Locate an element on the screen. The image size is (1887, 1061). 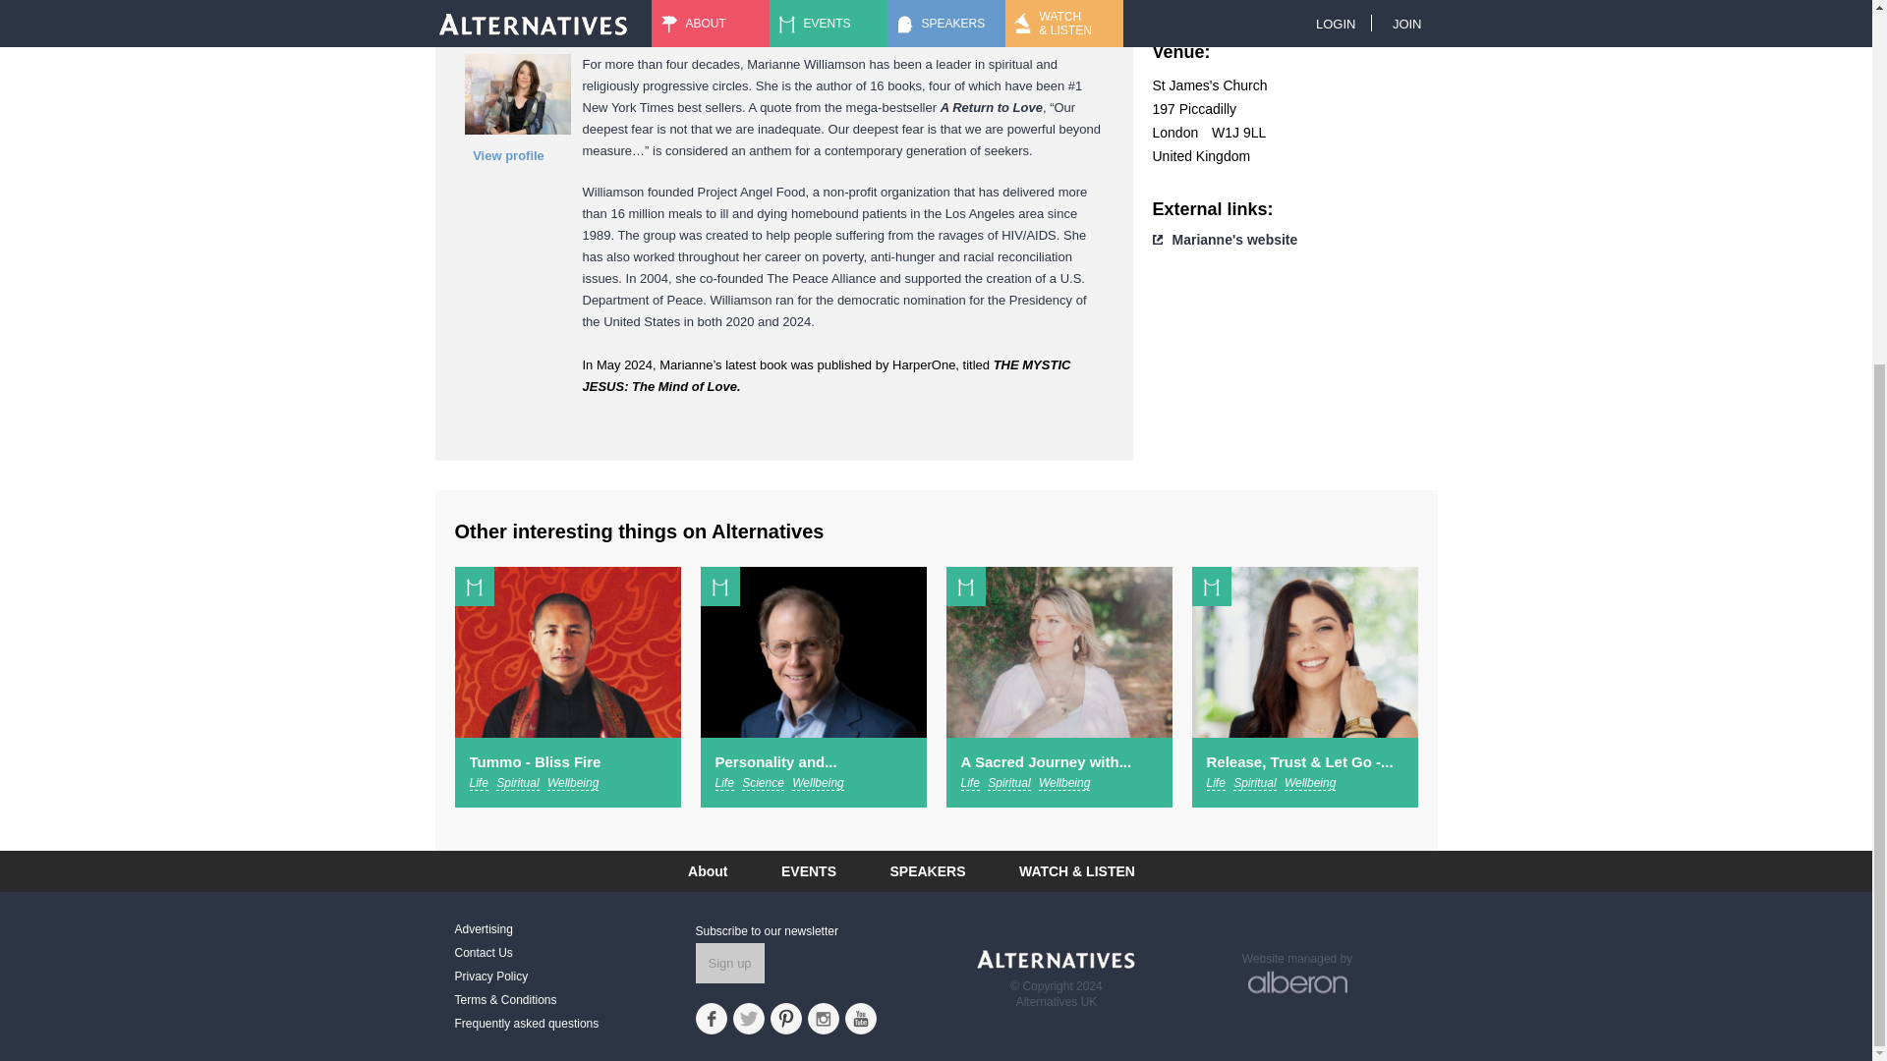
Contact Us is located at coordinates (574, 951).